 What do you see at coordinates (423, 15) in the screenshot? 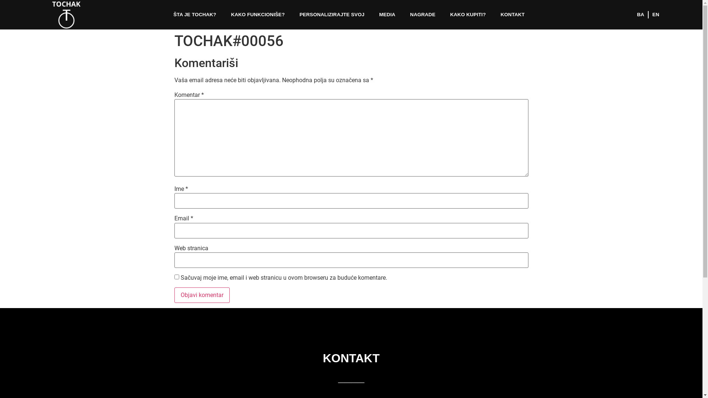
I see `NAGRADE` at bounding box center [423, 15].